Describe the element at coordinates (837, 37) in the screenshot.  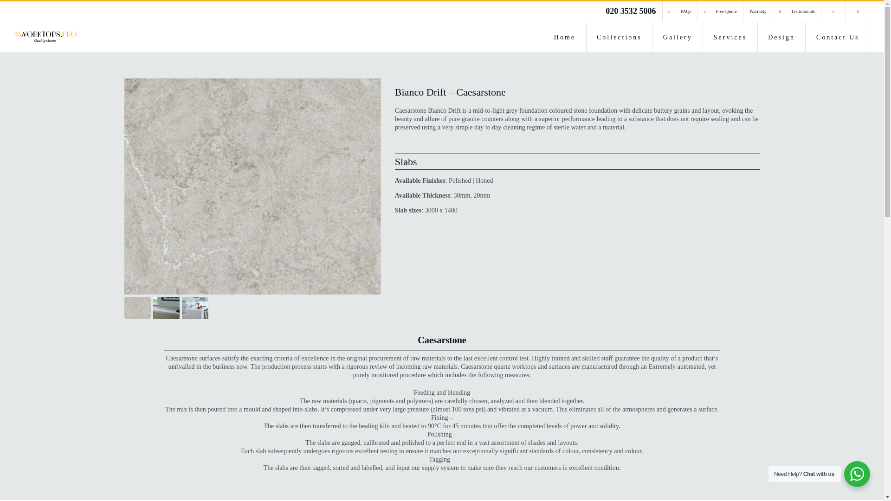
I see `Contact Us` at that location.